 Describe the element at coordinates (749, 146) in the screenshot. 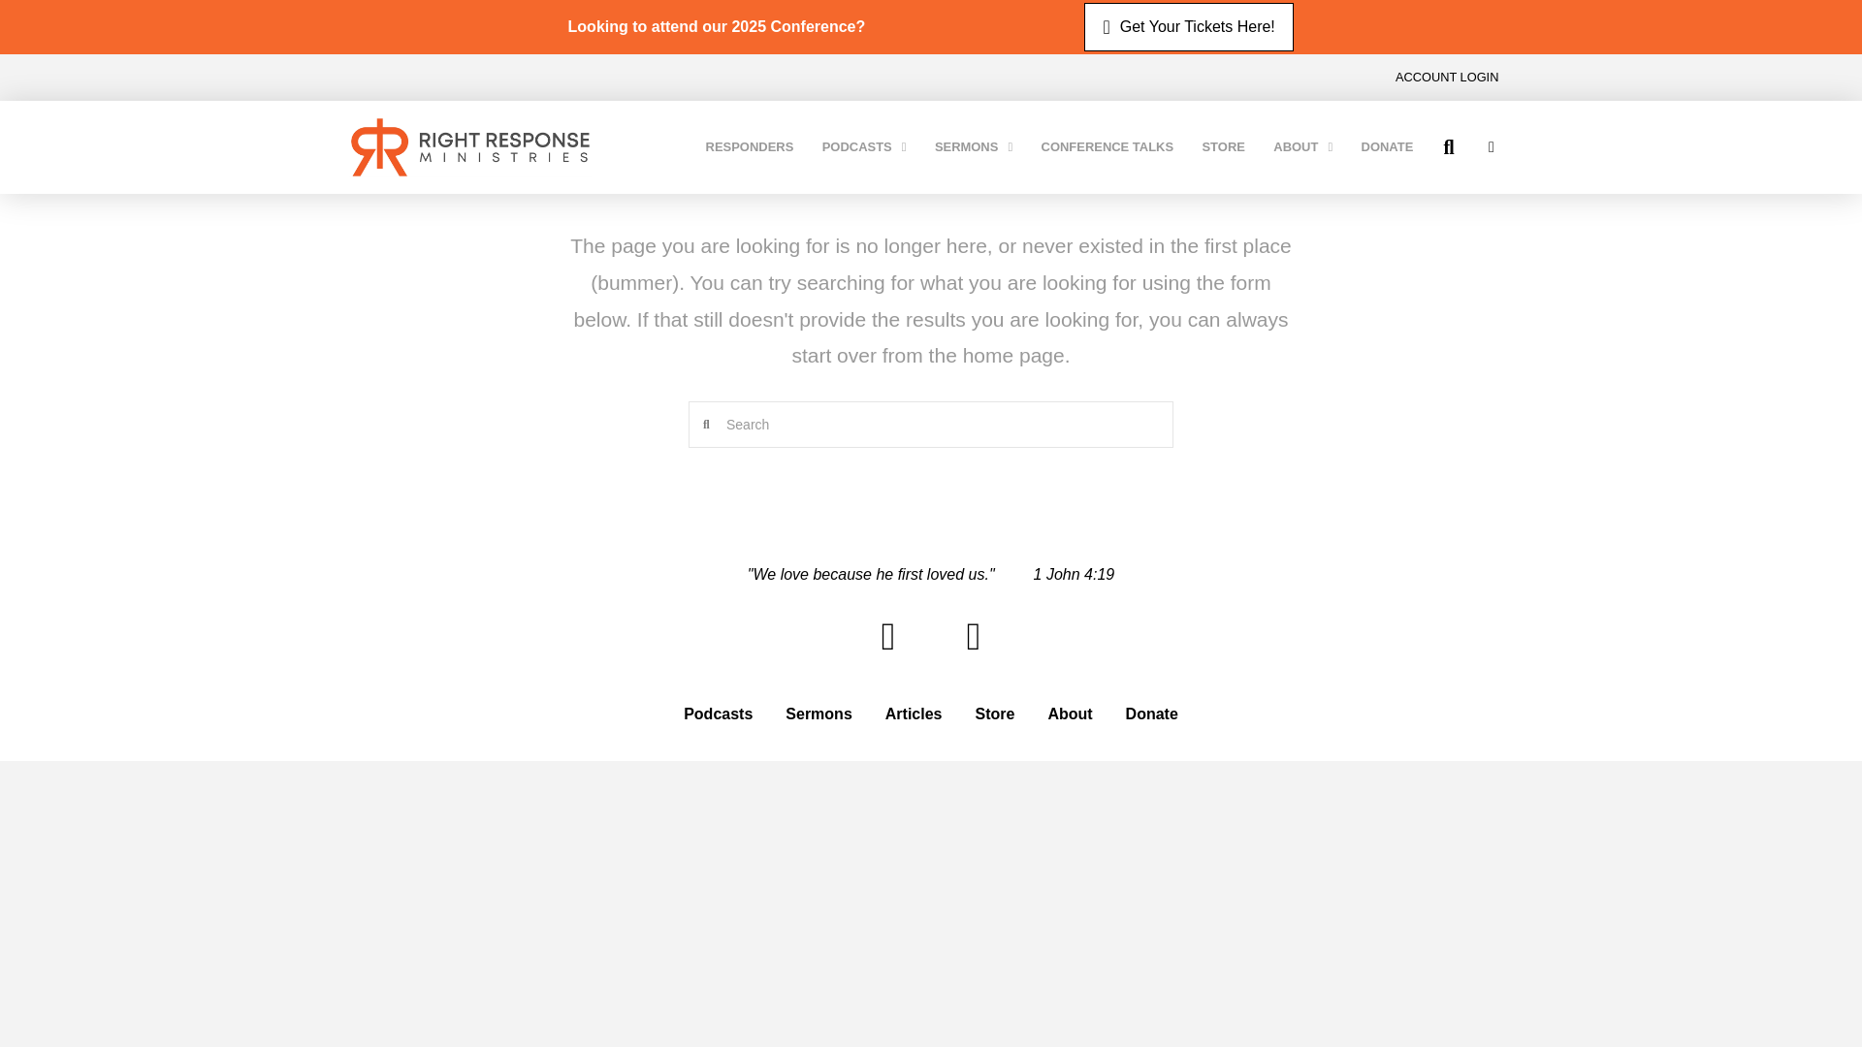

I see `RESPONDERS` at that location.